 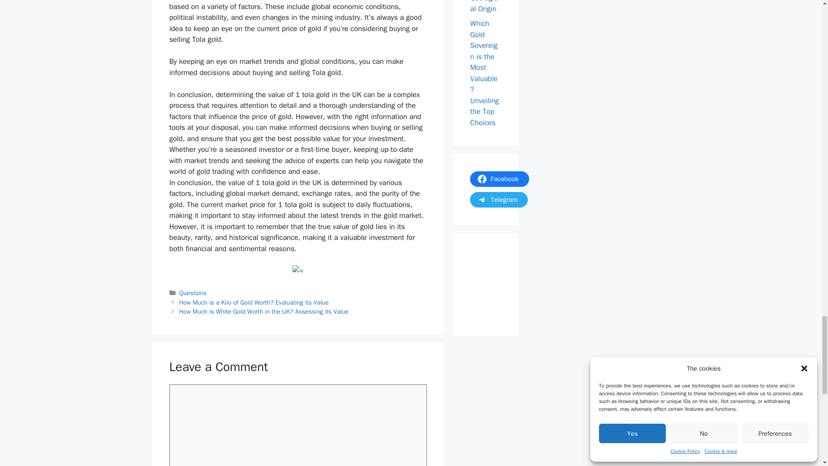 I want to click on How Much is White Gold Worth in the UK? Assessing its Value, so click(x=264, y=312).